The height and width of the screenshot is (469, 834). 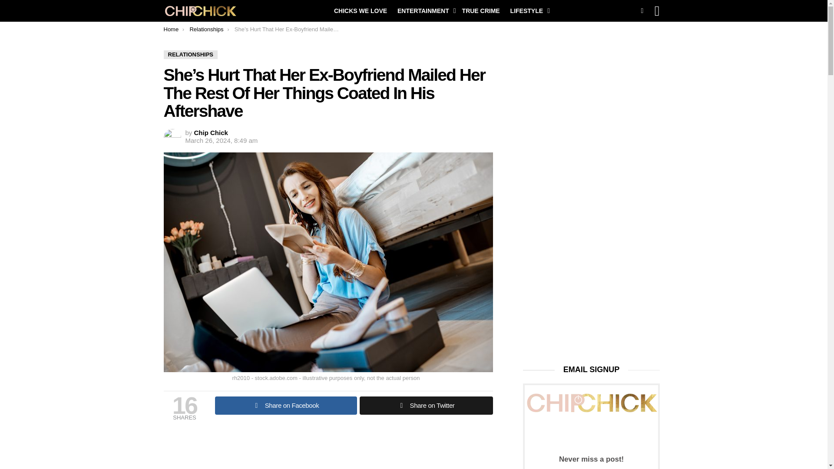 What do you see at coordinates (360, 10) in the screenshot?
I see `CHICKS WE LOVE` at bounding box center [360, 10].